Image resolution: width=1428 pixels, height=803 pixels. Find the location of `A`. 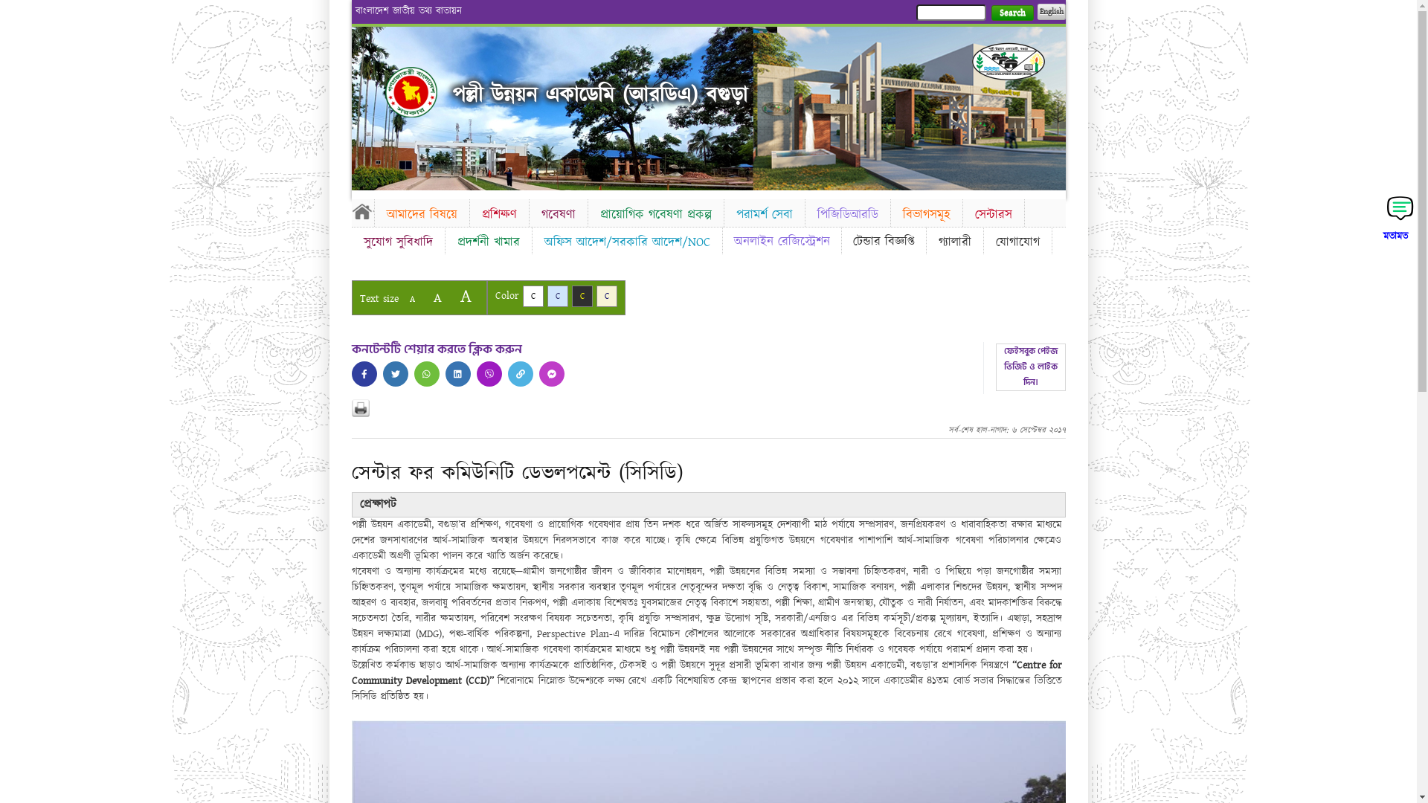

A is located at coordinates (412, 299).